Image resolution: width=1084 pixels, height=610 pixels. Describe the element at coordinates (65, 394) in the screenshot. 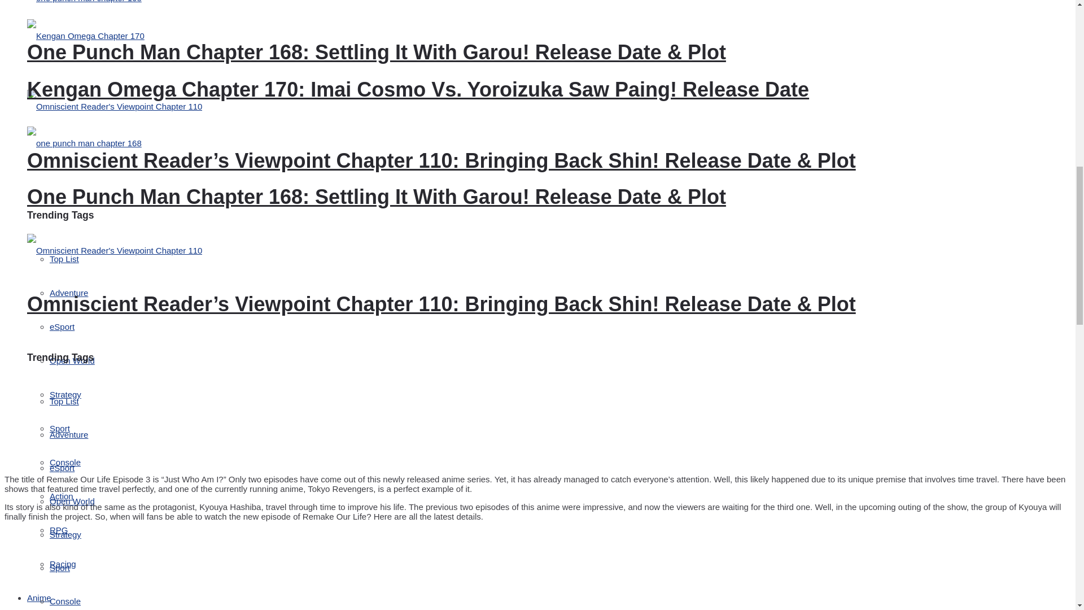

I see `Strategy` at that location.